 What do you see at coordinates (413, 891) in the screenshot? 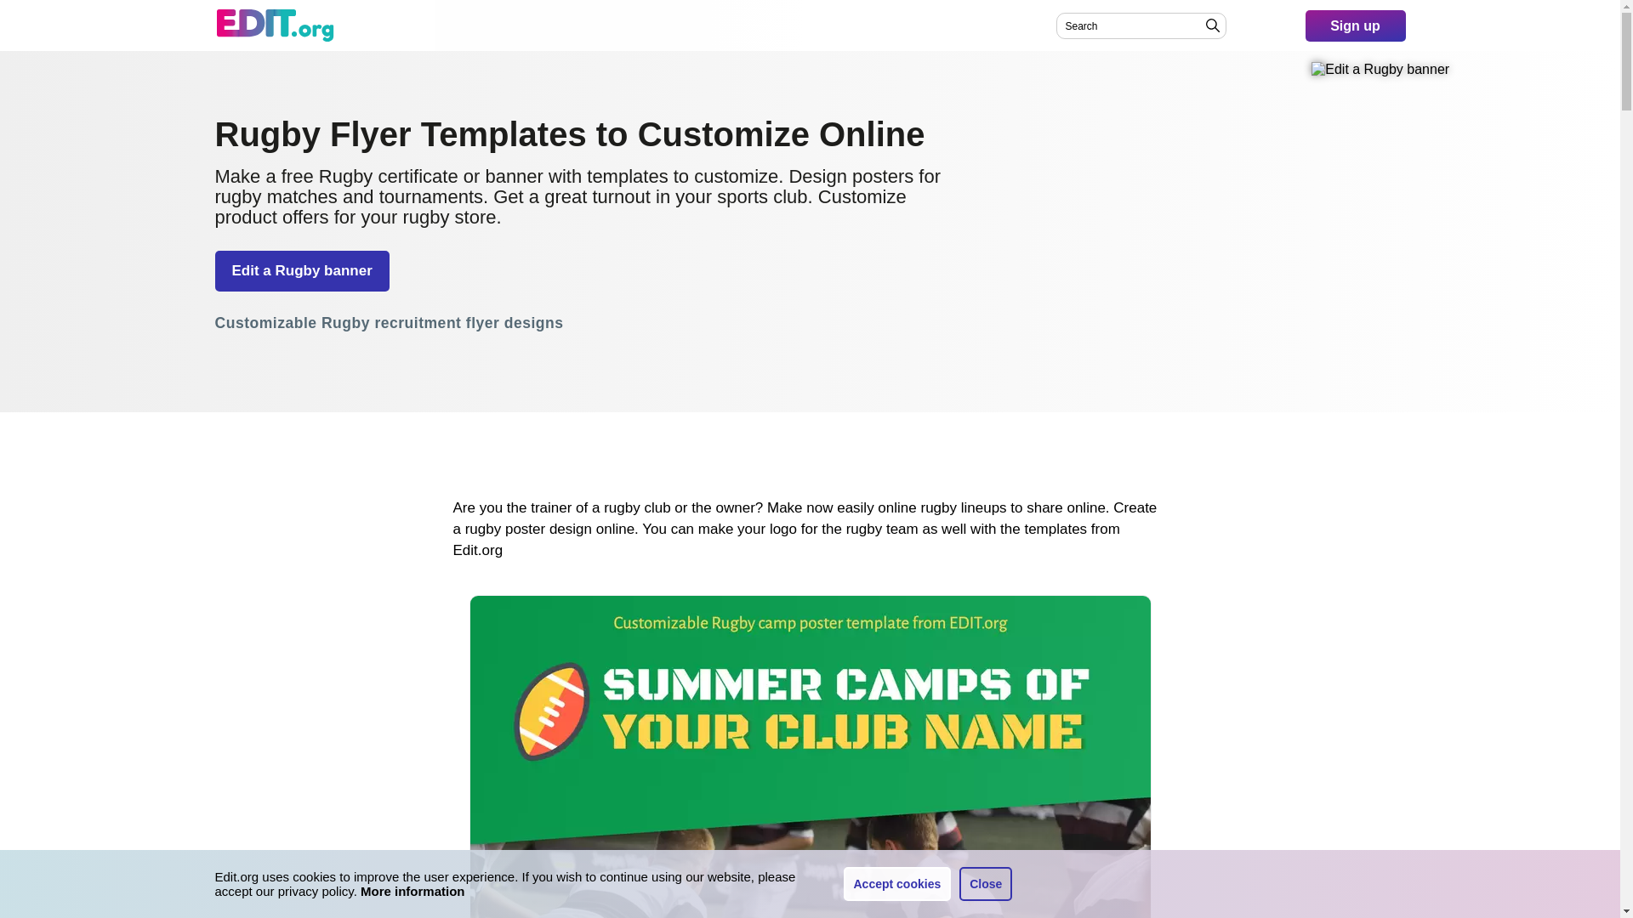
I see `More information` at bounding box center [413, 891].